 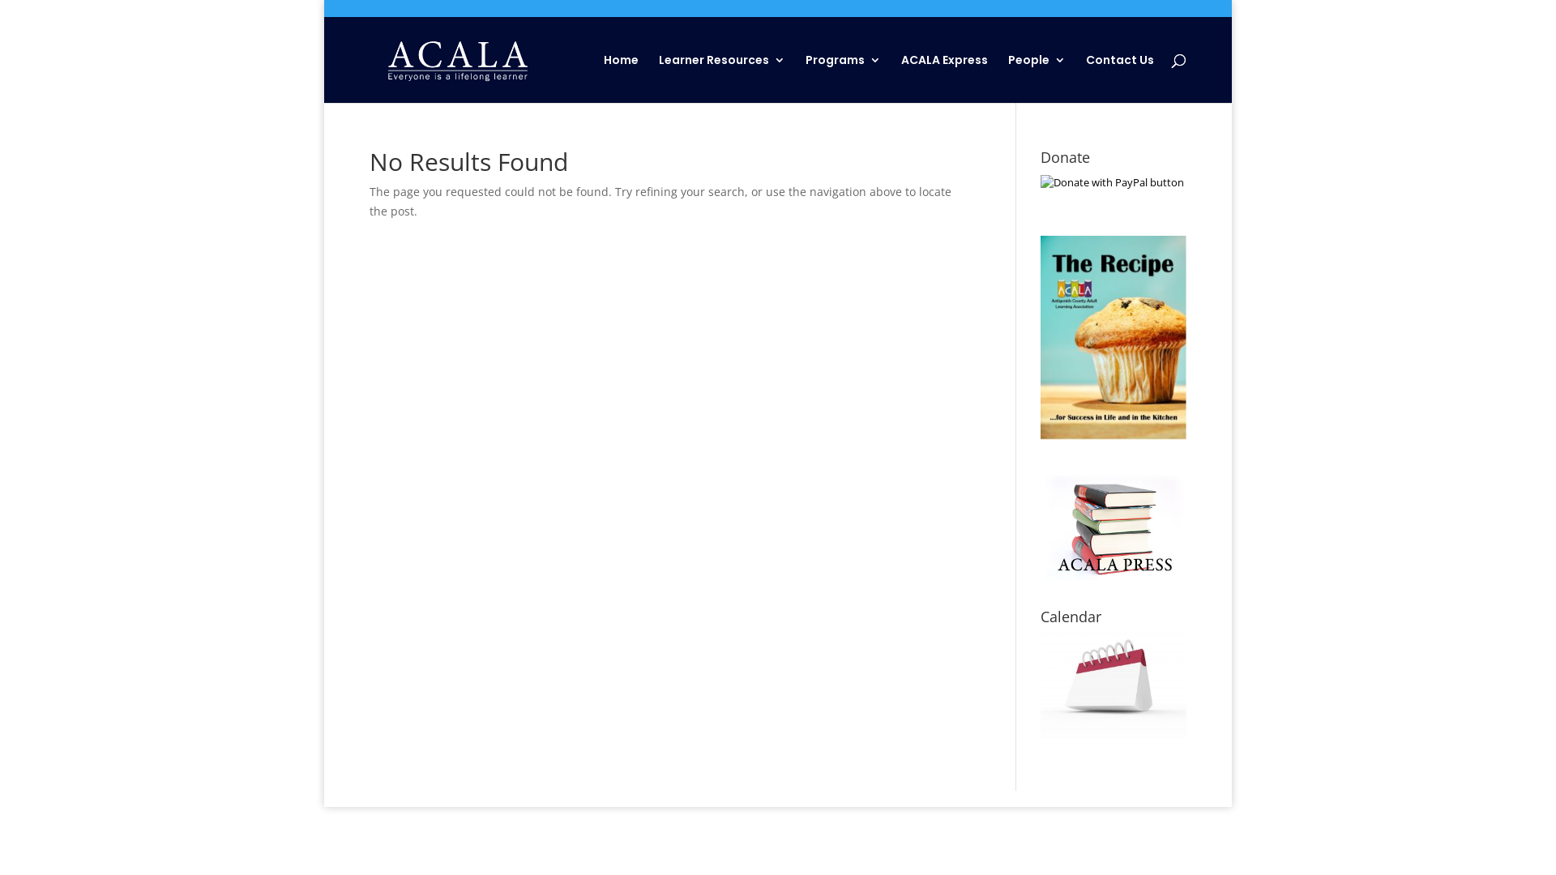 I want to click on Home, so click(x=621, y=79).